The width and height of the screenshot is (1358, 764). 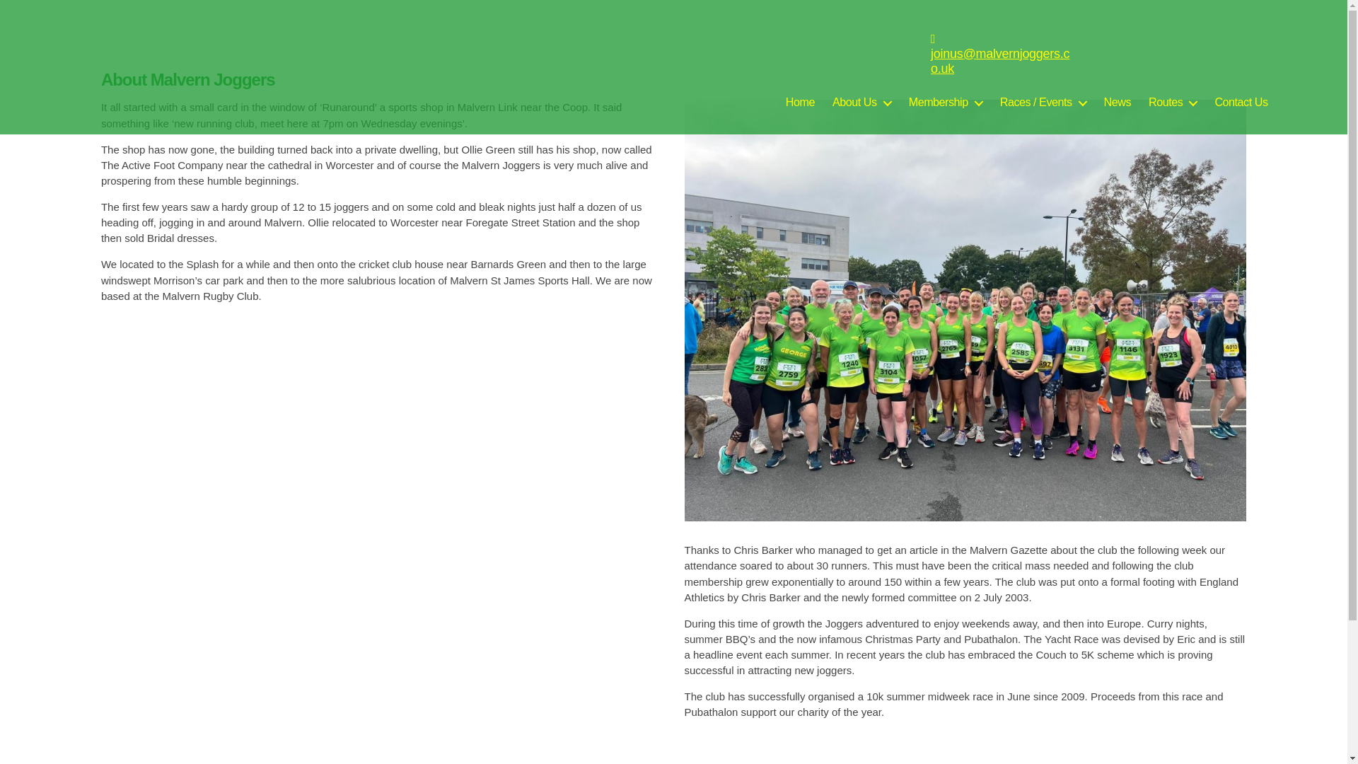 I want to click on Home, so click(x=801, y=102).